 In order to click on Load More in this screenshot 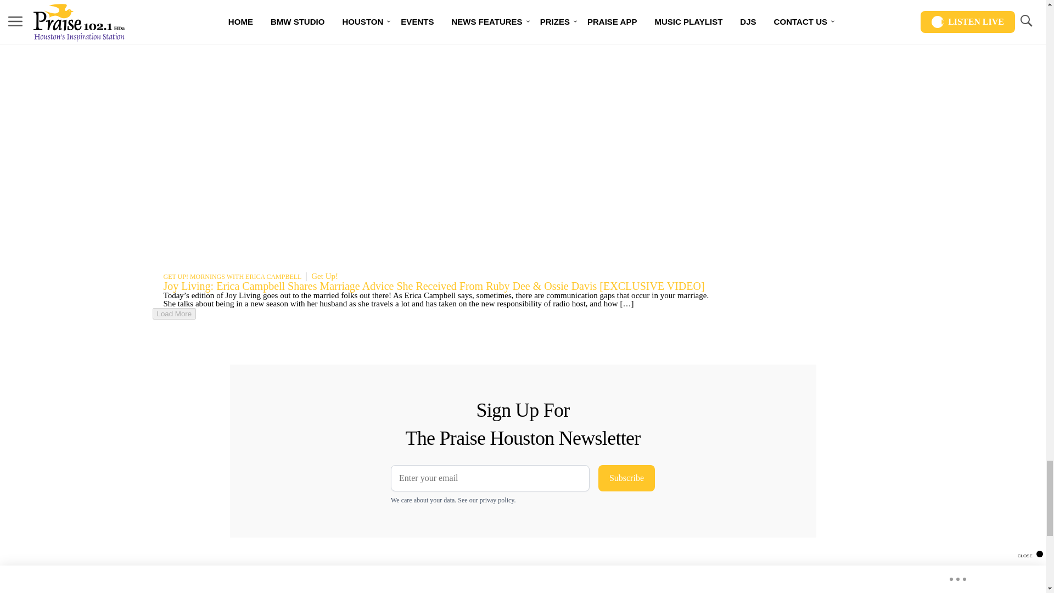, I will do `click(175, 314)`.